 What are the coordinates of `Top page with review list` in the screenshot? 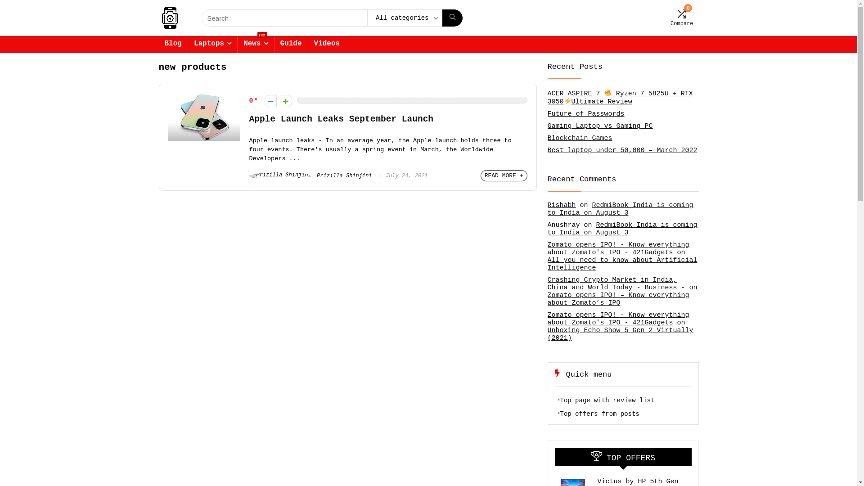 It's located at (607, 400).